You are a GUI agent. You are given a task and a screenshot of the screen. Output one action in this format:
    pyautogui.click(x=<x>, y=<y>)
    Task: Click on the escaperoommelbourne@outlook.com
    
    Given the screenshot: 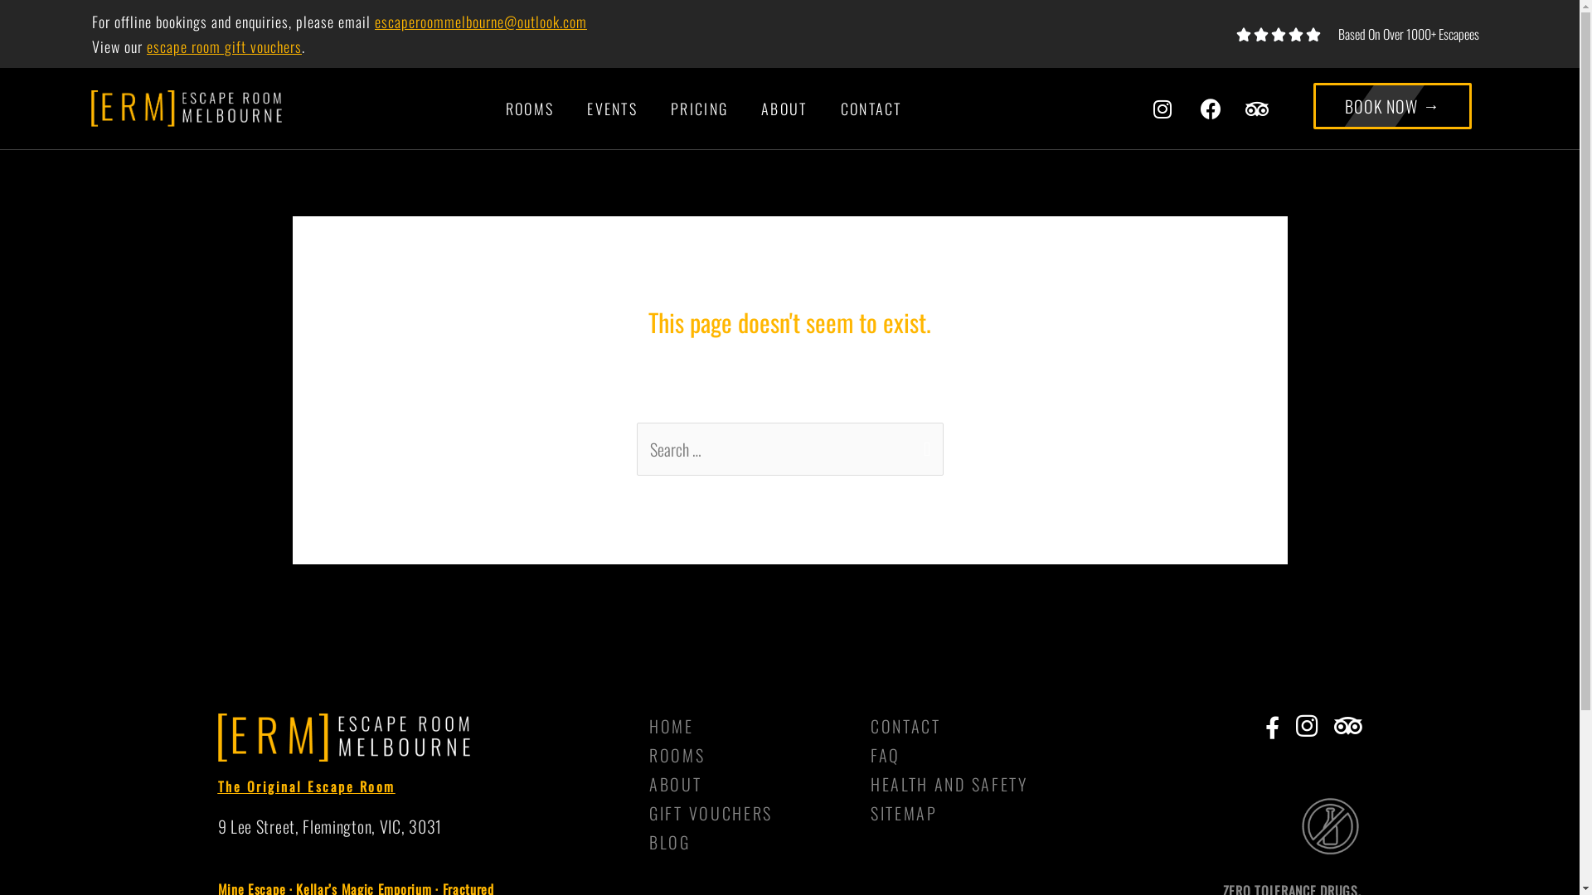 What is the action you would take?
    pyautogui.click(x=481, y=22)
    